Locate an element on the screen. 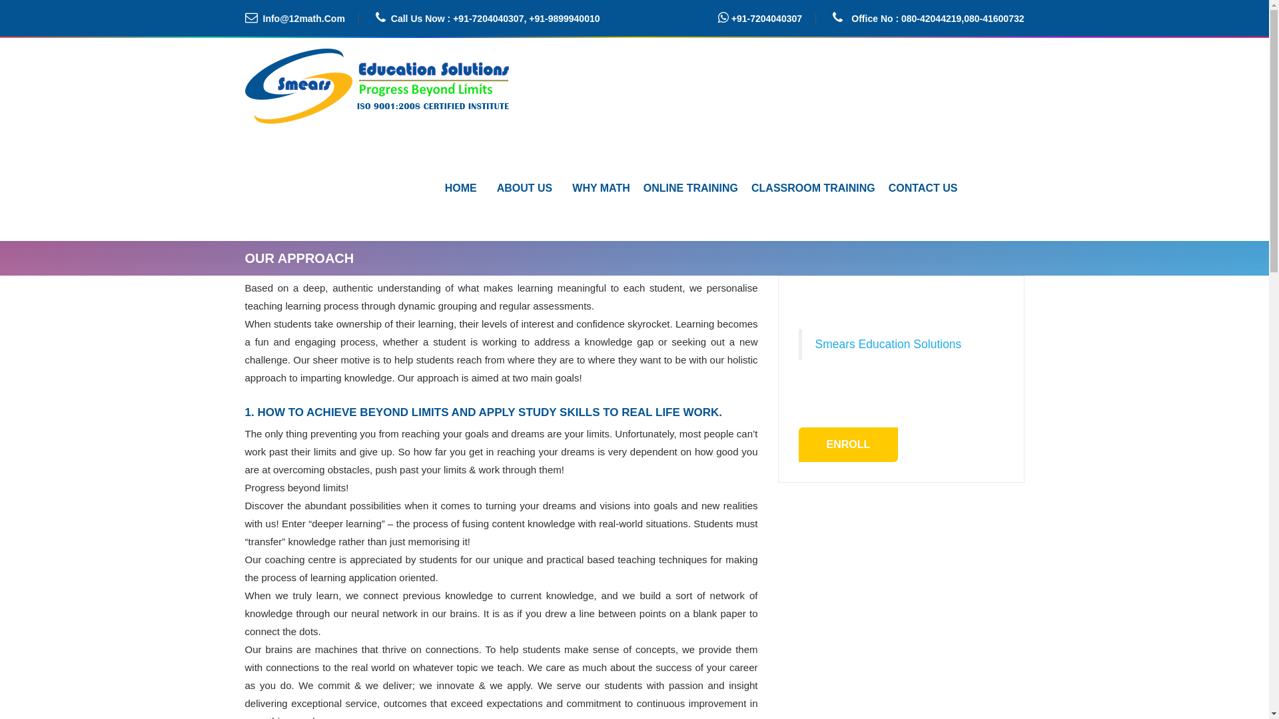  ABOUT US is located at coordinates (525, 188).